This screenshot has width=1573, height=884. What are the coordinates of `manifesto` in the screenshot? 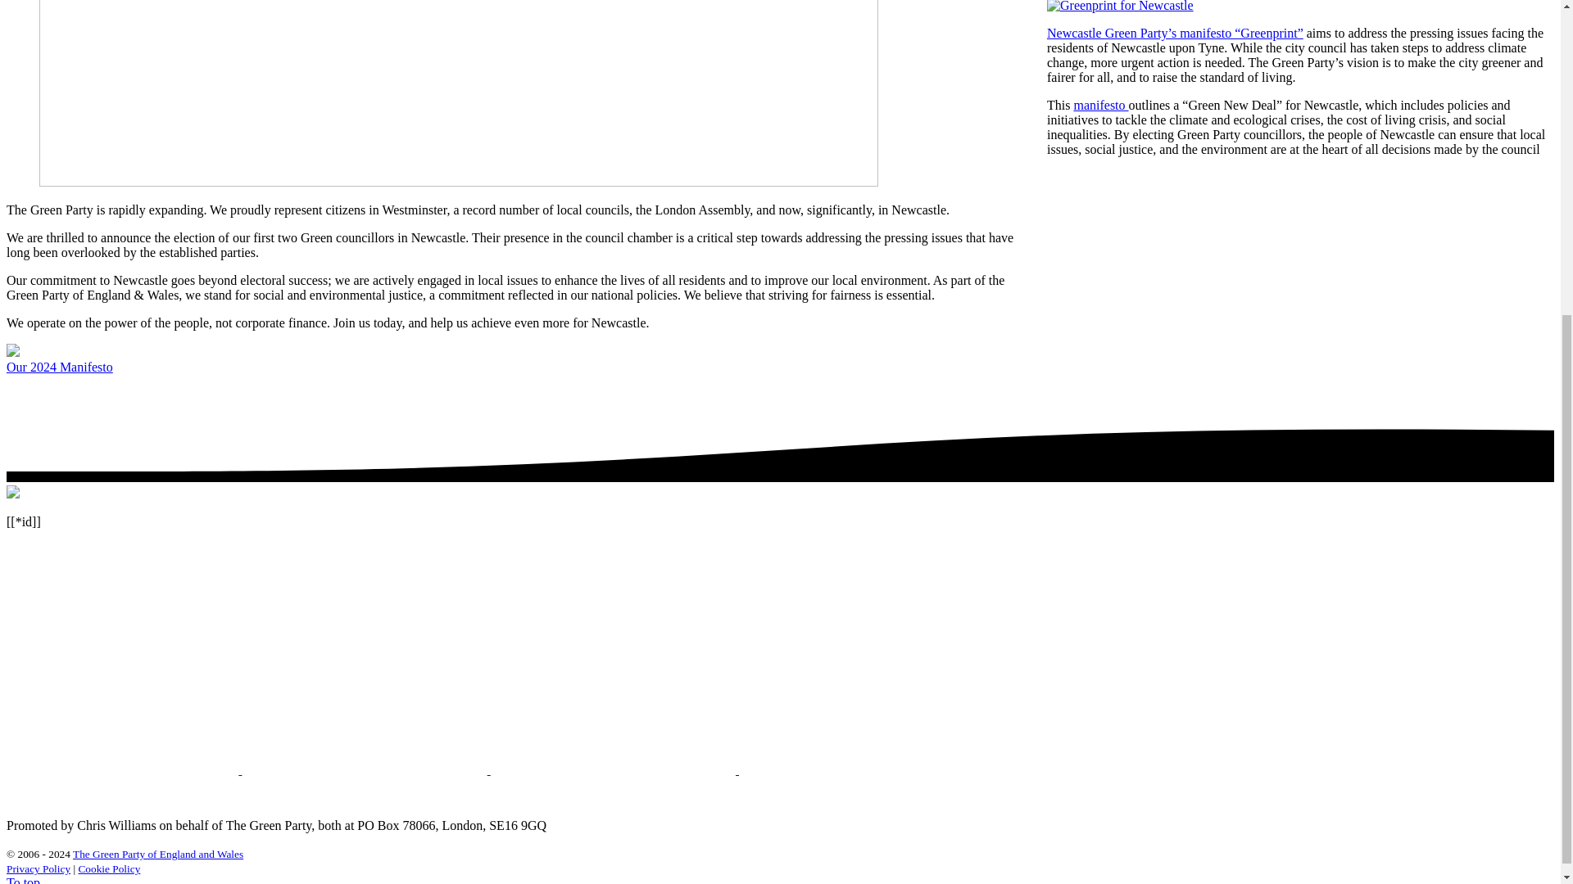 It's located at (1099, 105).